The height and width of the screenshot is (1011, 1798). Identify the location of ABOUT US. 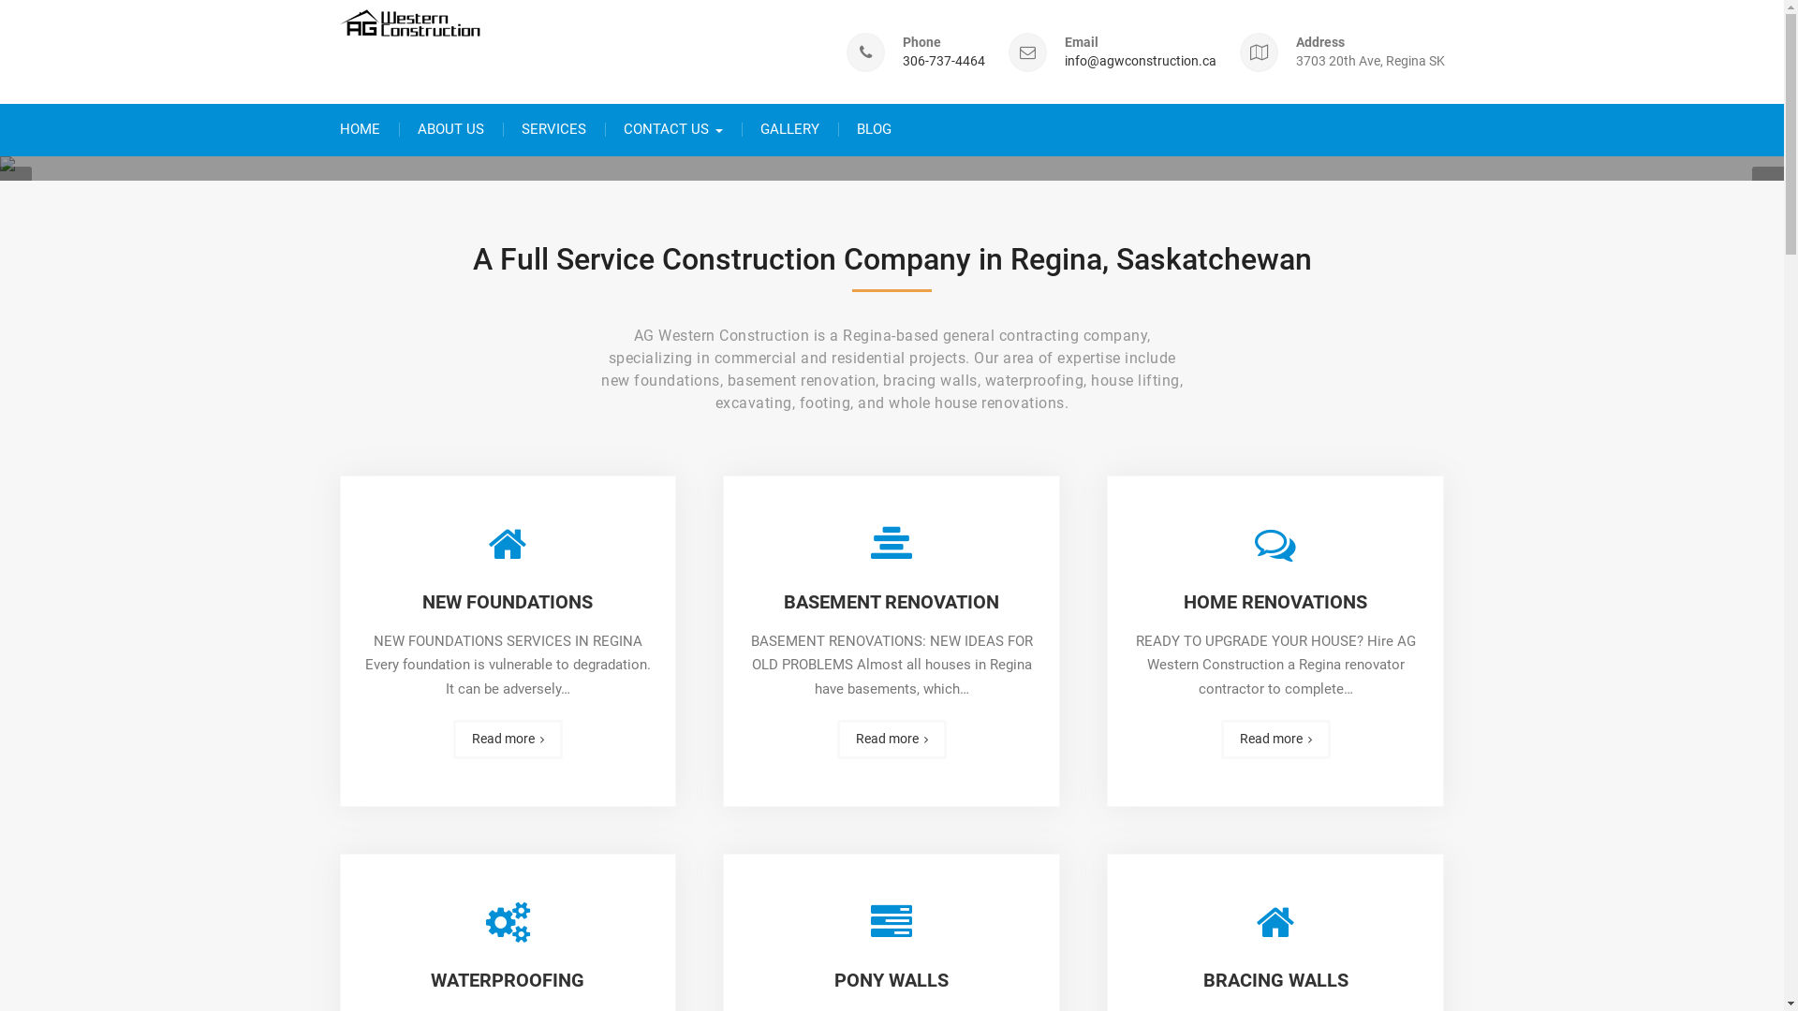
(451, 130).